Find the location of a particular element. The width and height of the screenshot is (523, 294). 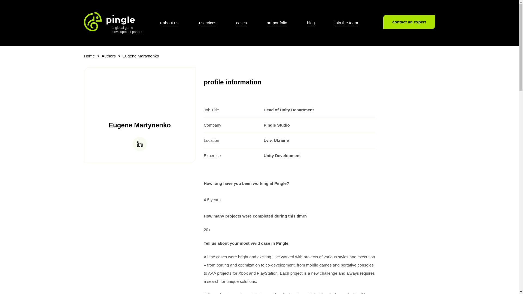

blog is located at coordinates (311, 23).